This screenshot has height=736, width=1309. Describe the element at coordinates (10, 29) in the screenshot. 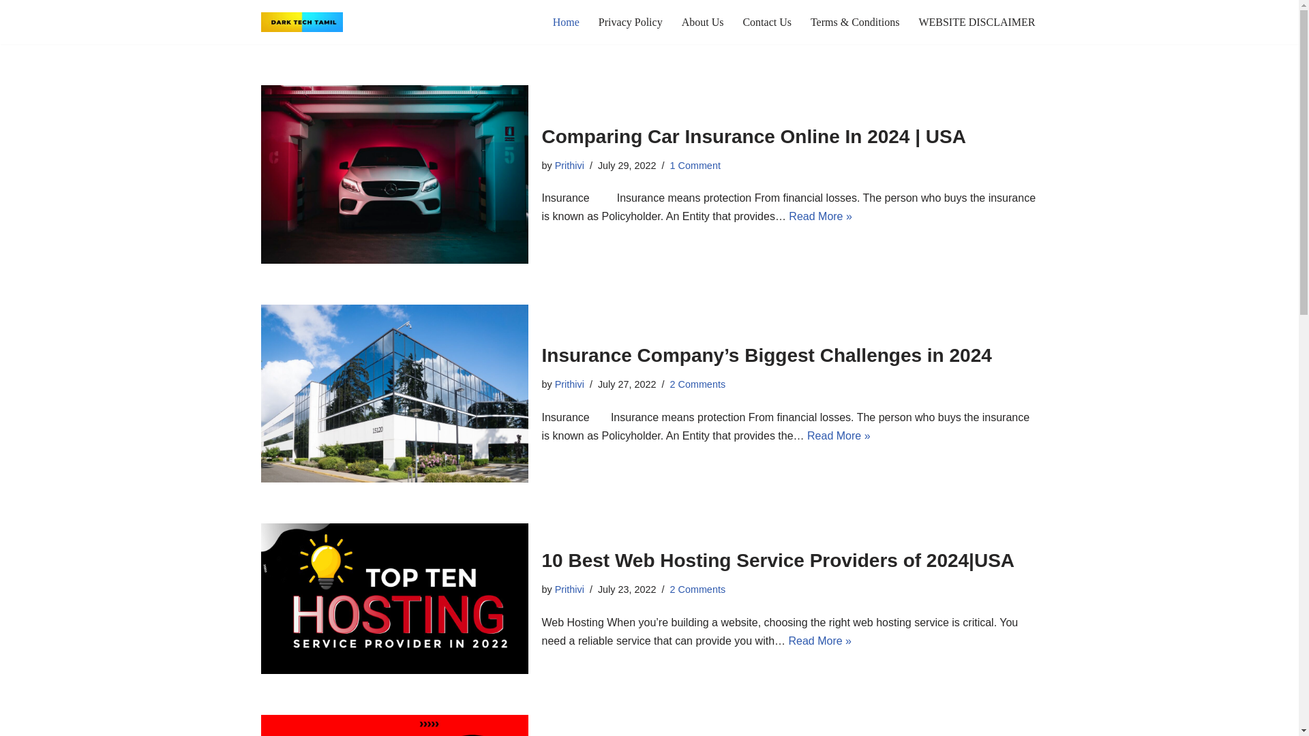

I see `Skip to content` at that location.